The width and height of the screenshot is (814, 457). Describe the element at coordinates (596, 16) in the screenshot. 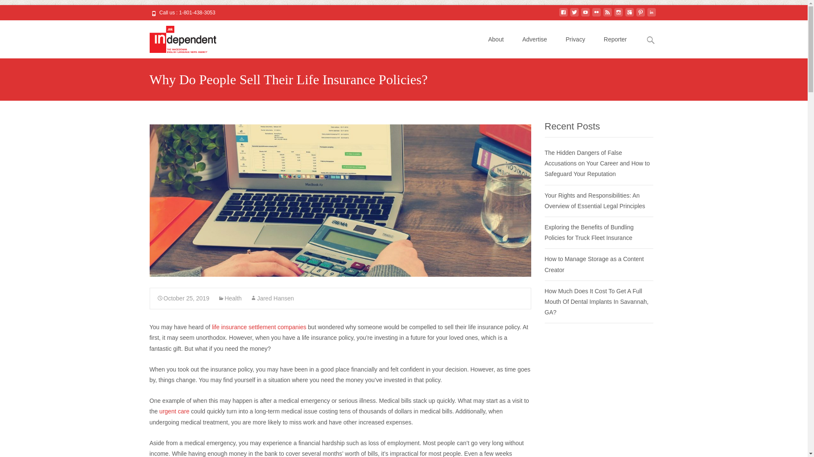

I see `flickr` at that location.